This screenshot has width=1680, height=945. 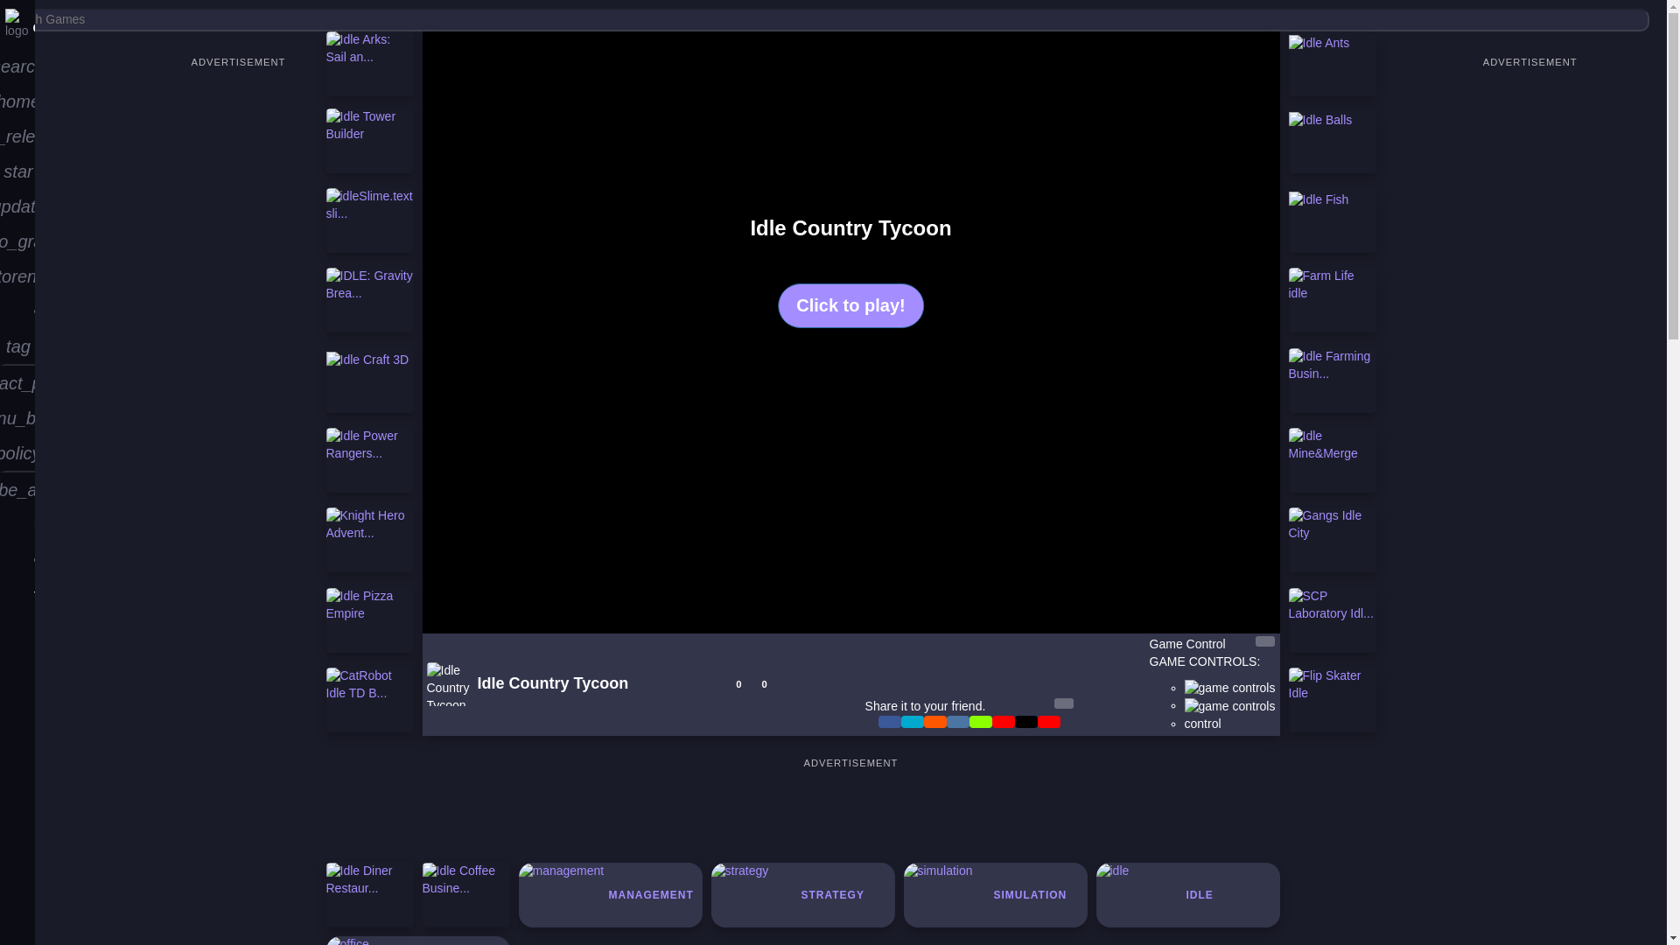 What do you see at coordinates (17, 101) in the screenshot?
I see `home` at bounding box center [17, 101].